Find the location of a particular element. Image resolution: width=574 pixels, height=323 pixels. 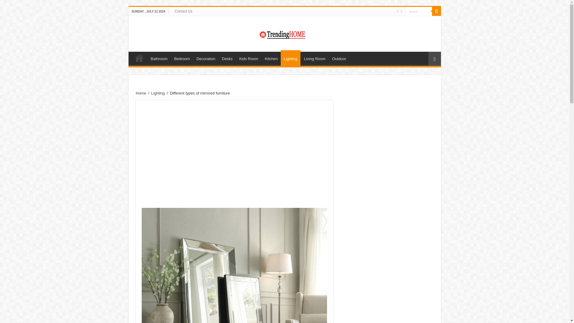

Kids Room is located at coordinates (248, 58).